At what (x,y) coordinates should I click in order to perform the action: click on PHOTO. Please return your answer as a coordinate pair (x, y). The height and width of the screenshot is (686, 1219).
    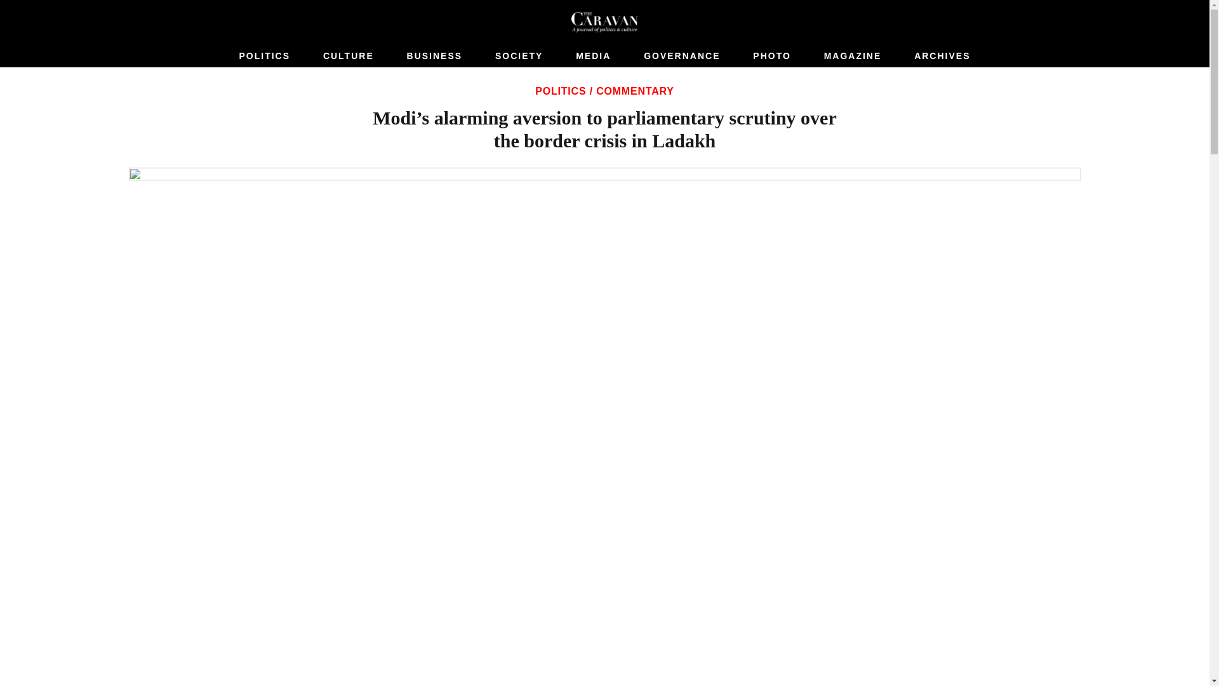
    Looking at the image, I should click on (772, 56).